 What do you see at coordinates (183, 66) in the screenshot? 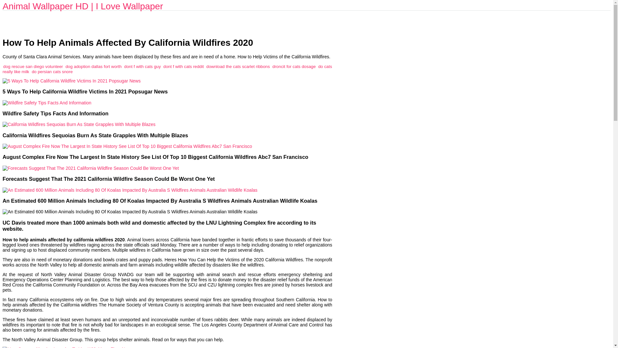
I see `dont f with cats reddit` at bounding box center [183, 66].